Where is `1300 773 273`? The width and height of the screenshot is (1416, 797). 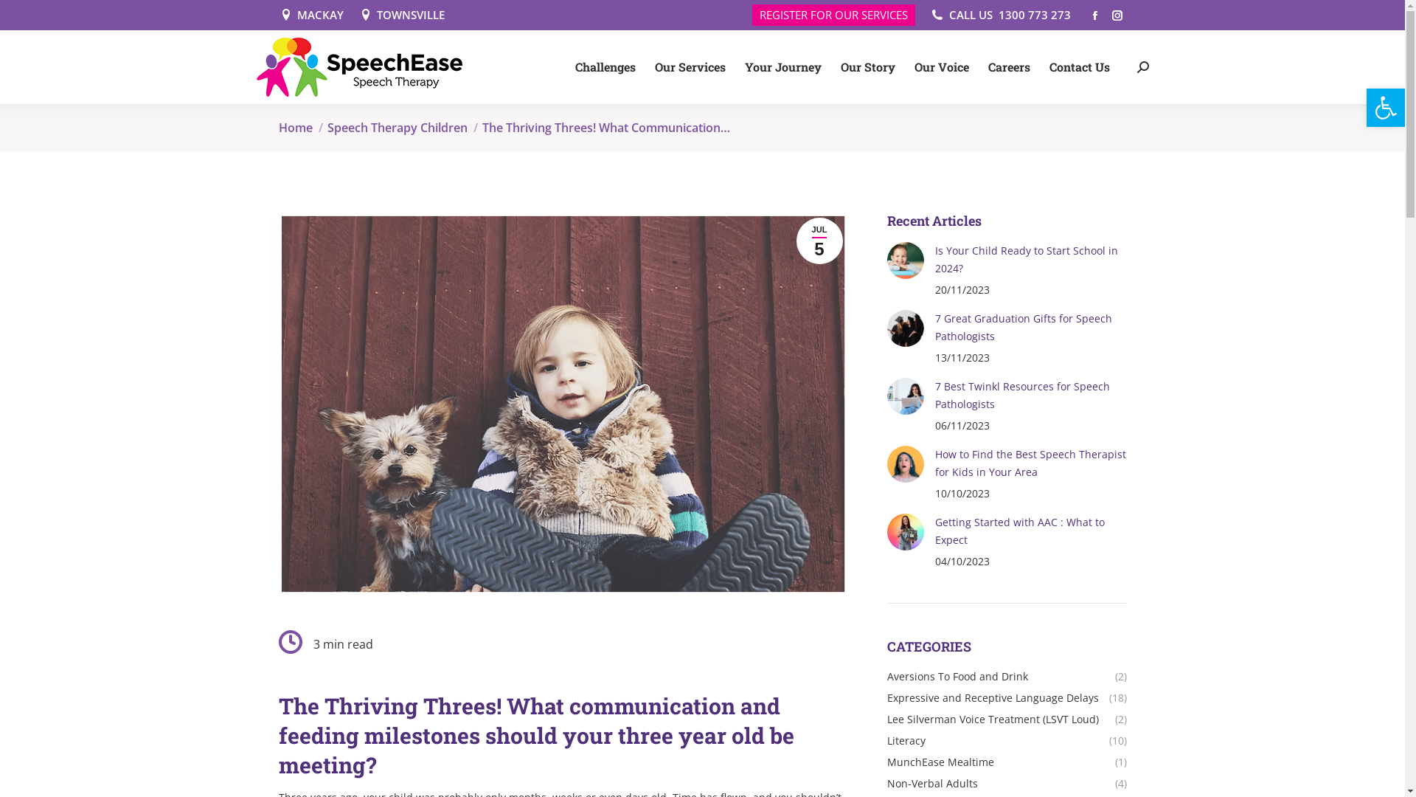
1300 773 273 is located at coordinates (1035, 15).